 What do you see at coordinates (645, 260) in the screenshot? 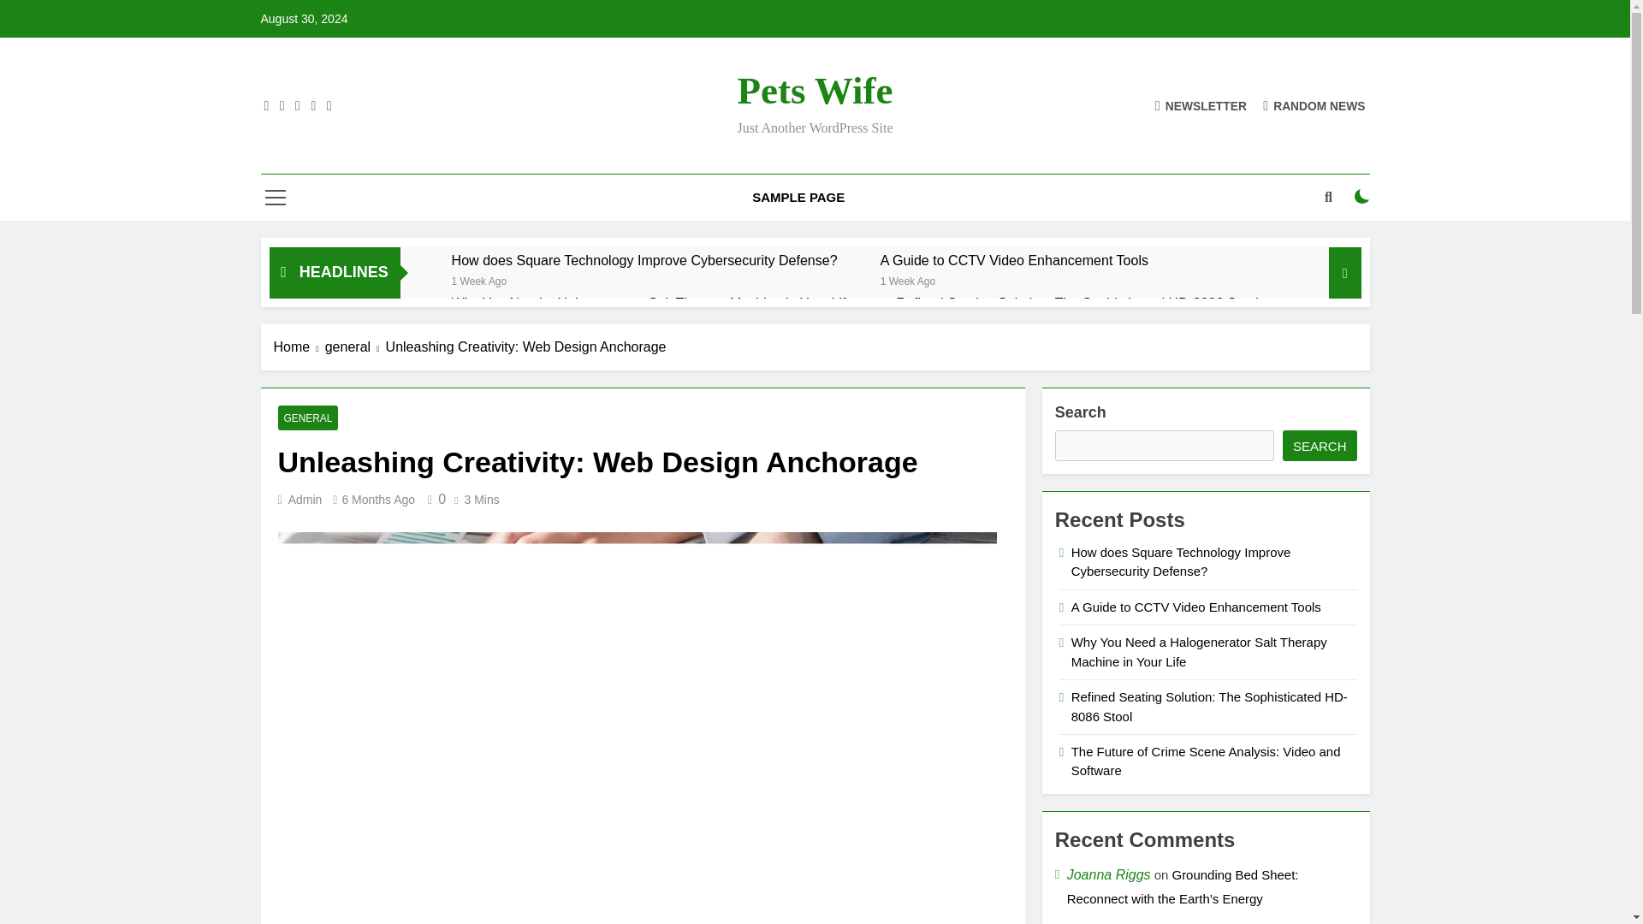
I see `How does Square Technology Improve Cybersecurity Defense?` at bounding box center [645, 260].